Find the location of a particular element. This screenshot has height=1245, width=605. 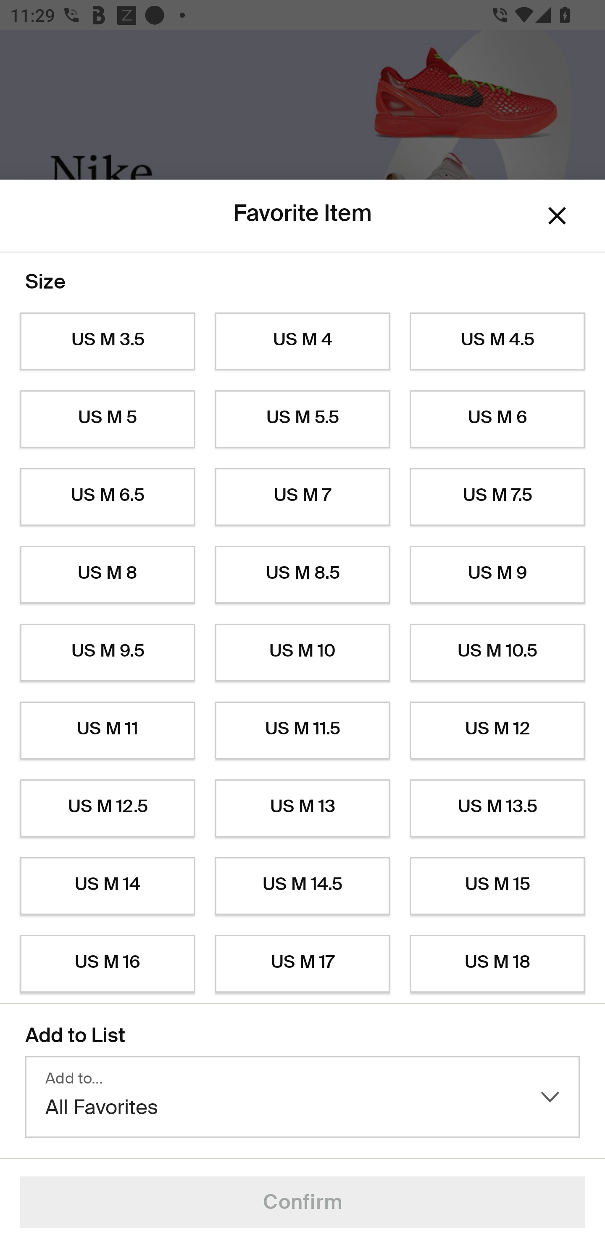

US M 16 is located at coordinates (107, 964).